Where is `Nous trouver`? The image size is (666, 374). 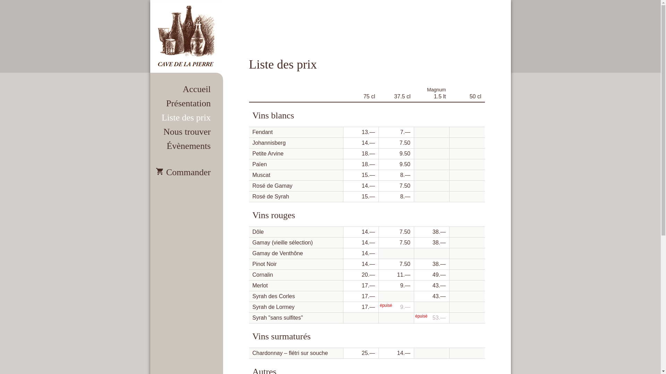
Nous trouver is located at coordinates (186, 131).